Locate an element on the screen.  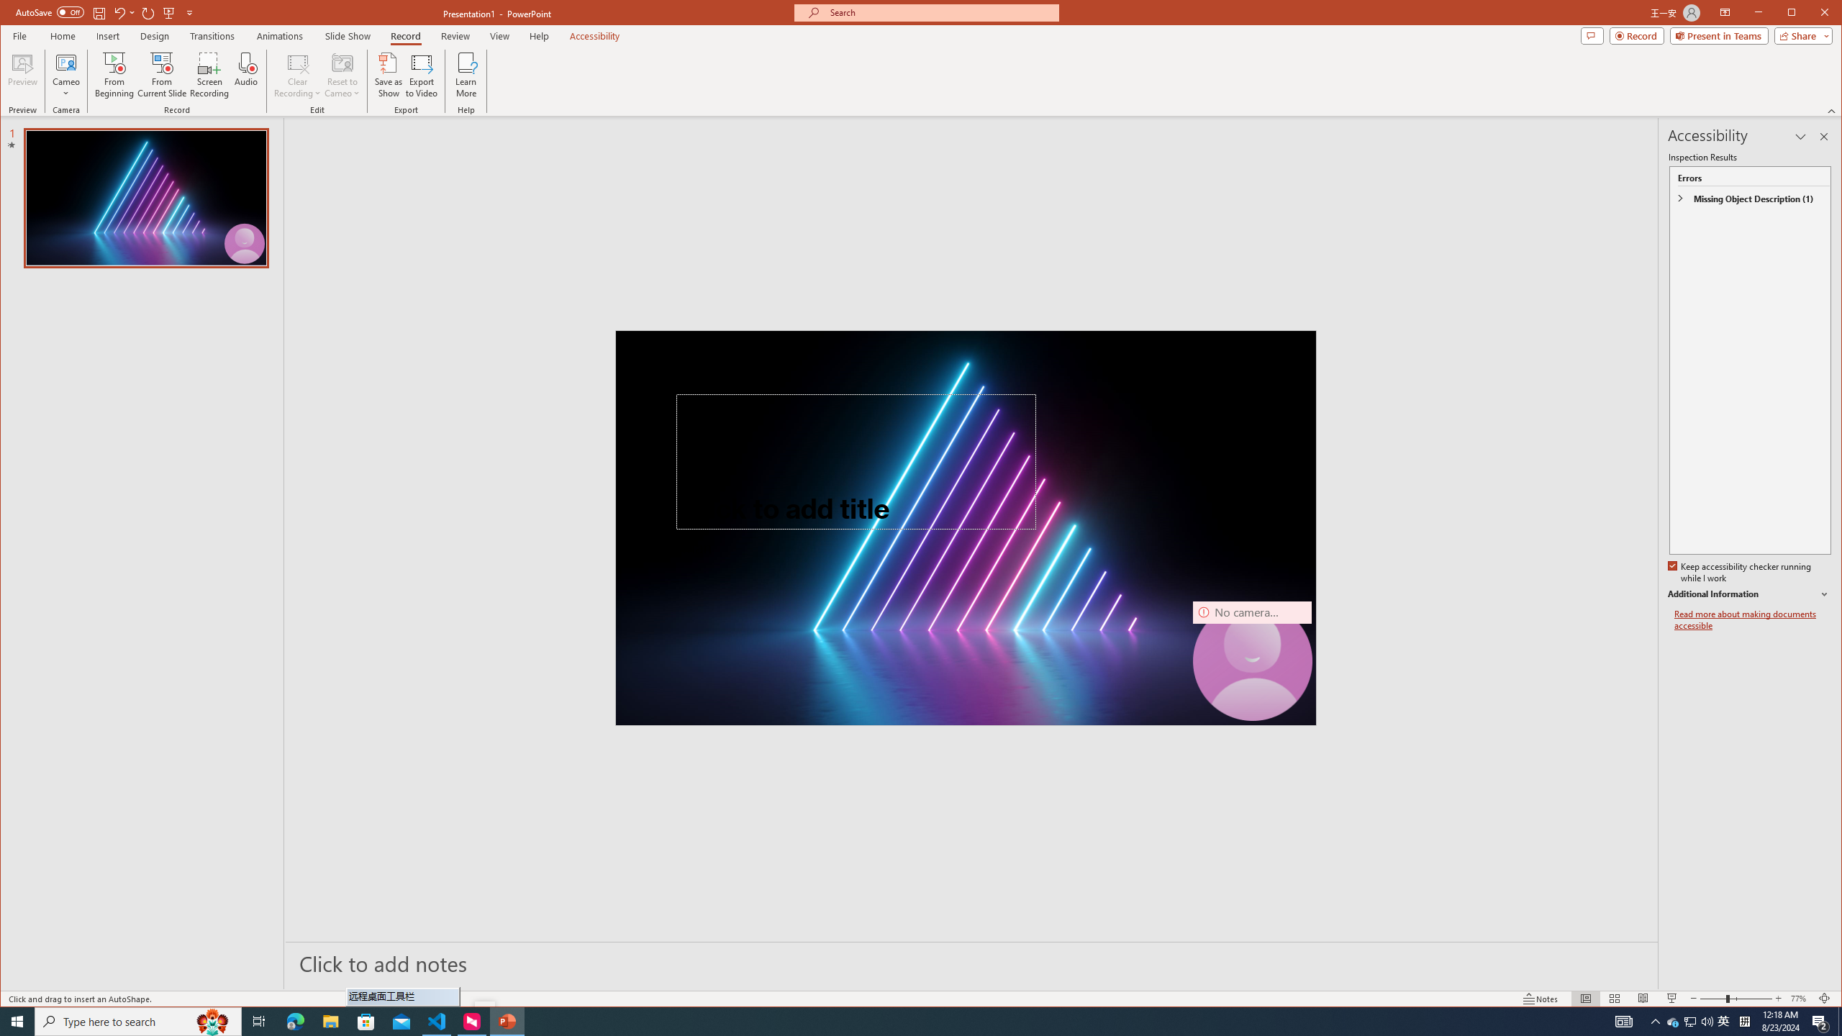
Export to Video is located at coordinates (422, 75).